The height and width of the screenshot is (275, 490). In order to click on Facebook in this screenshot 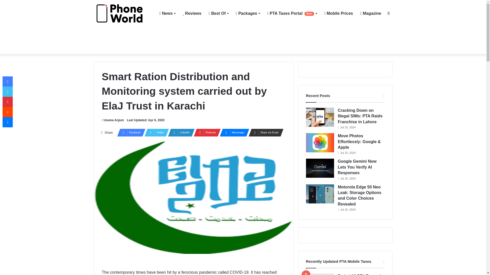, I will do `click(130, 132)`.